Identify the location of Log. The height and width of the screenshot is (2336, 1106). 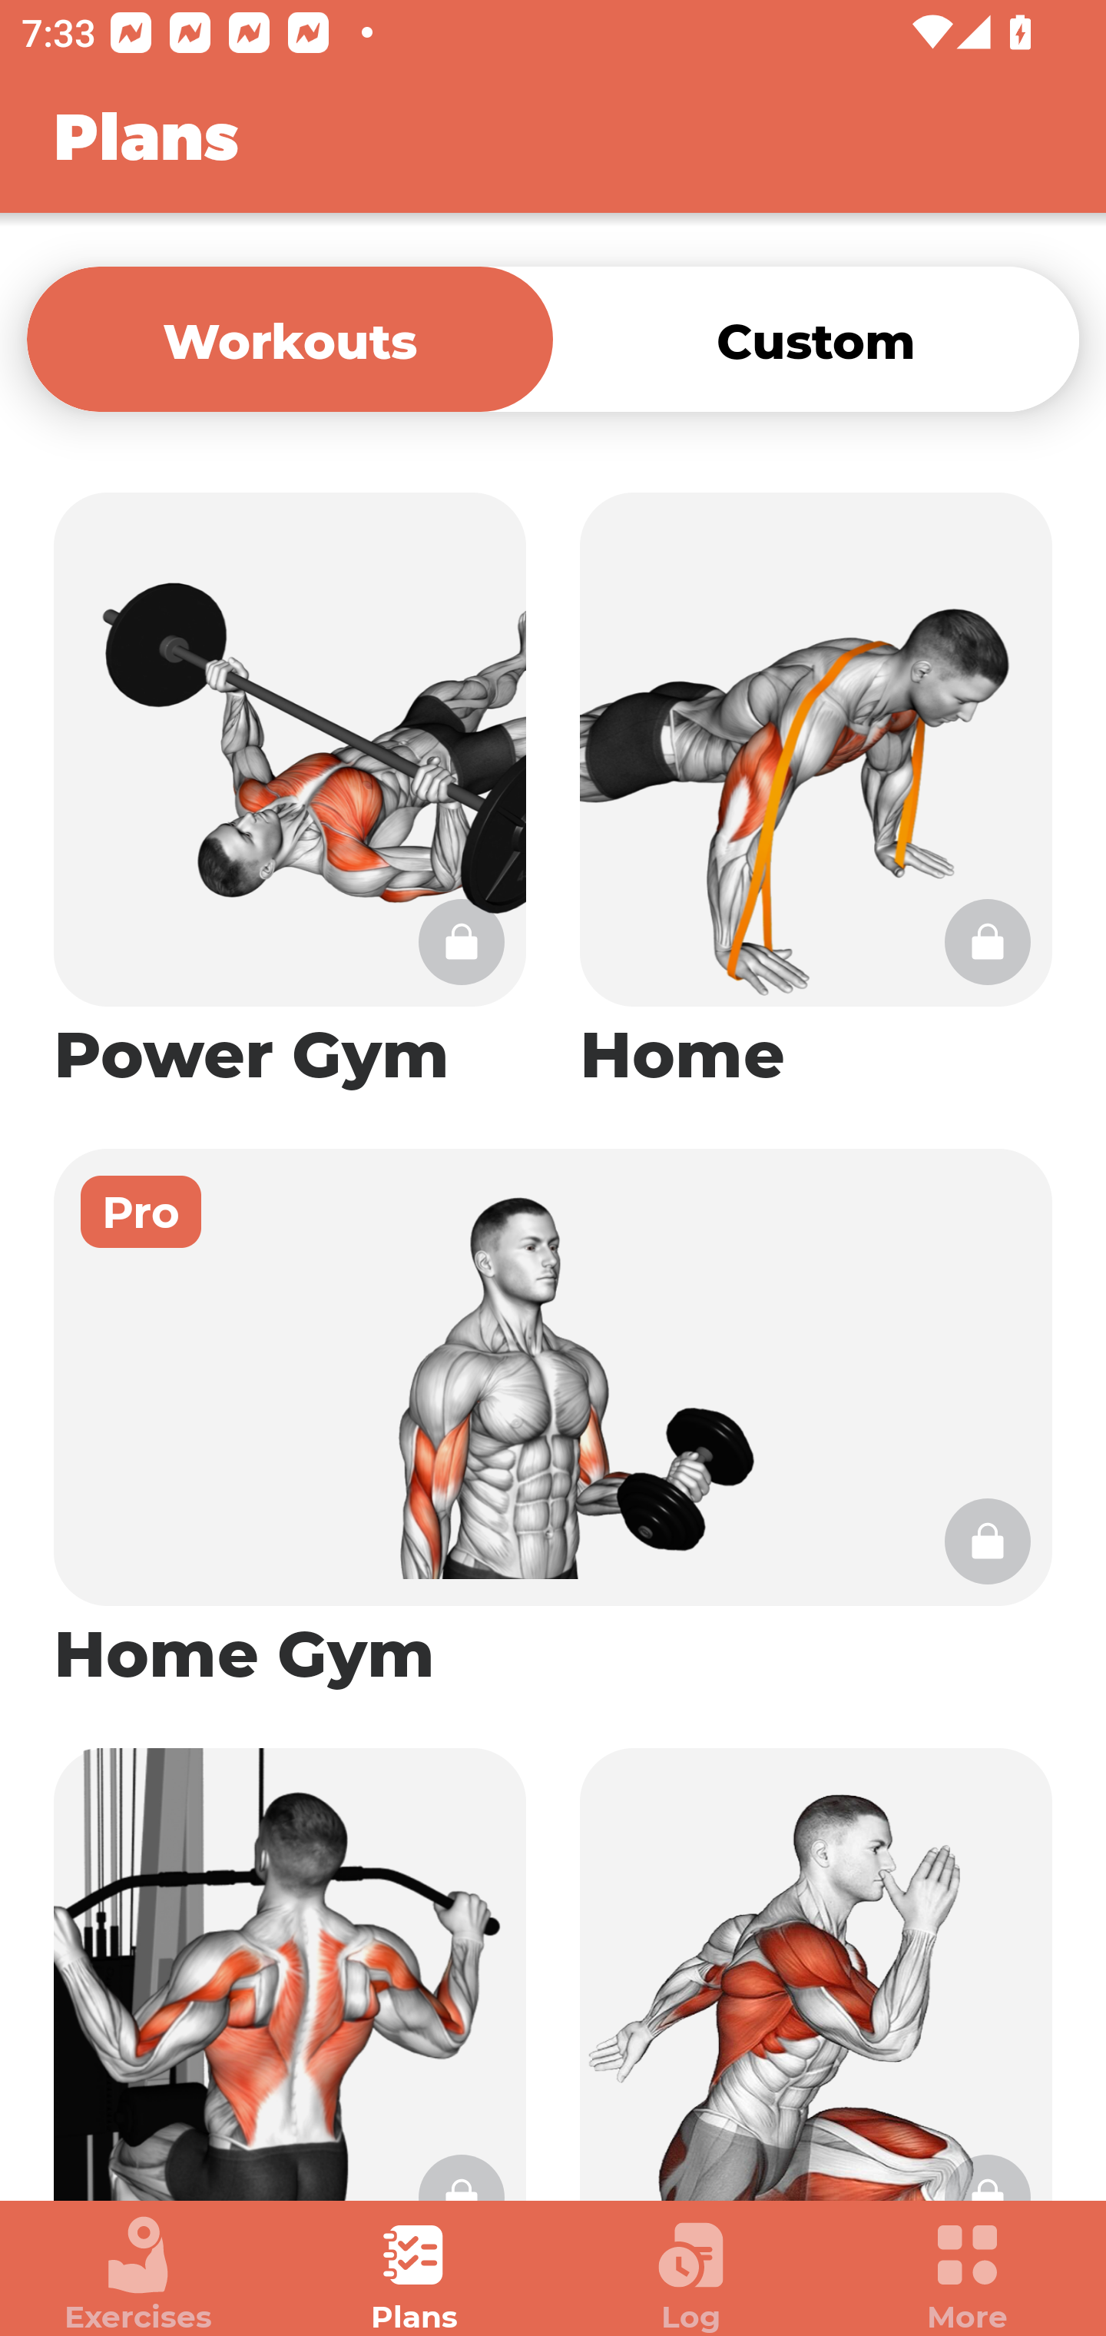
(691, 2275).